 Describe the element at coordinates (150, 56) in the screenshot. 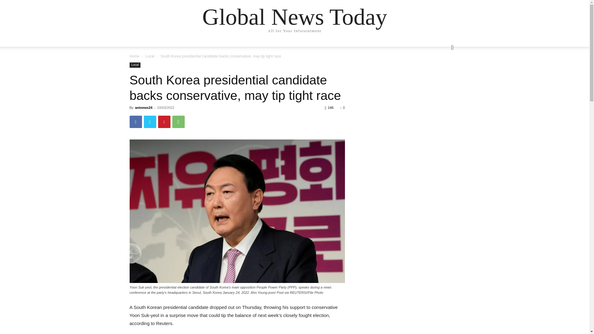

I see `View all posts in Local` at that location.